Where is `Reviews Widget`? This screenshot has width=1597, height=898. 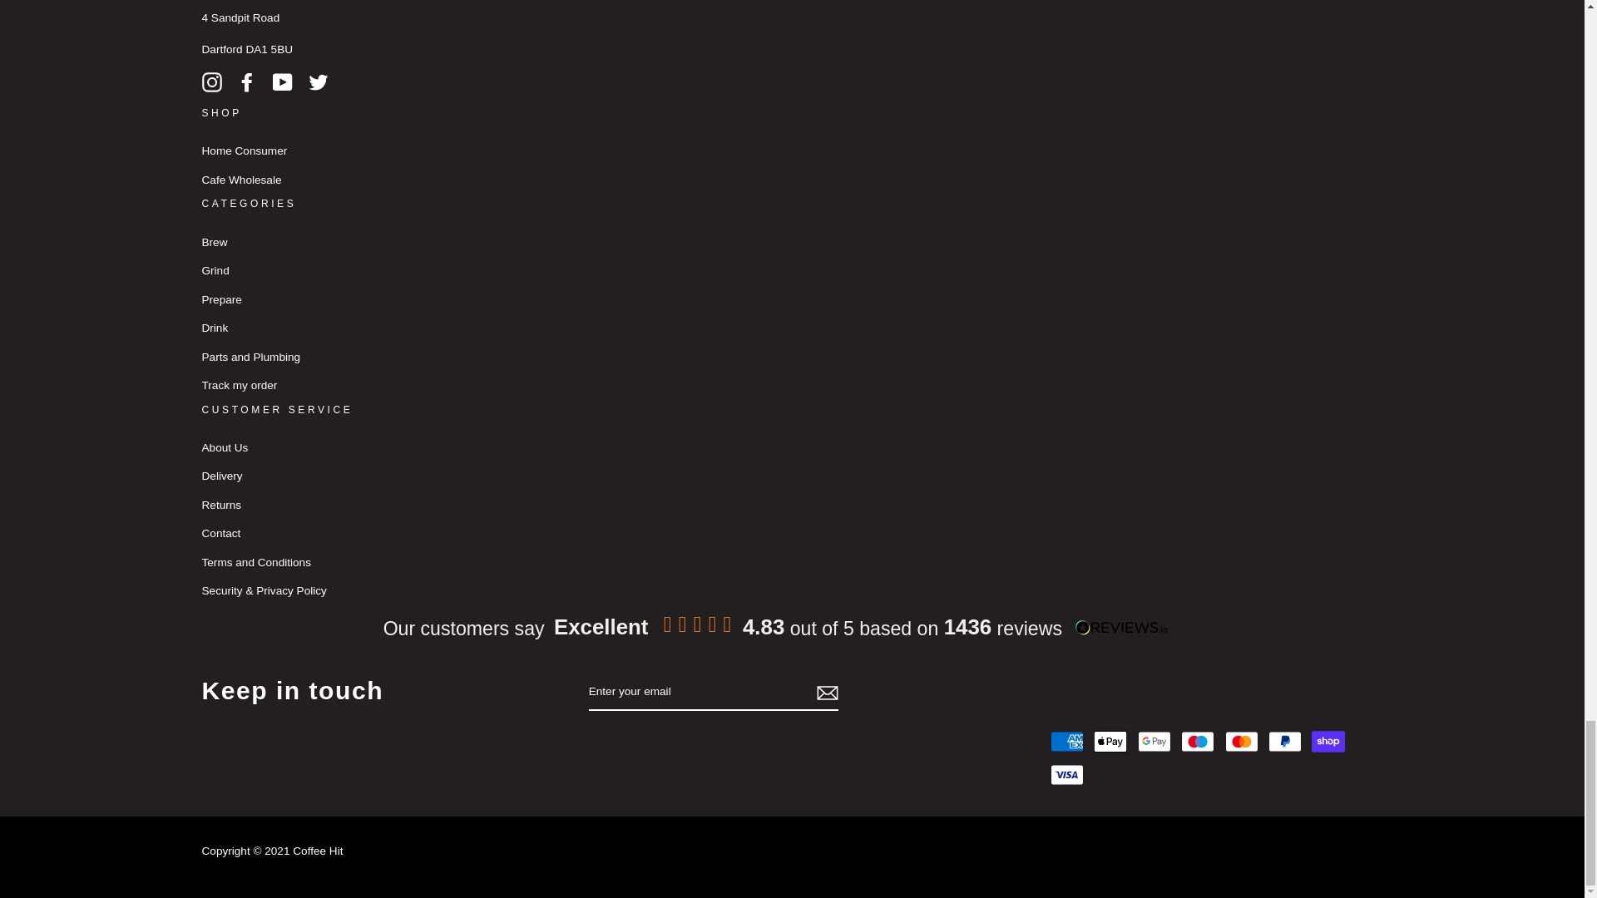
Reviews Widget is located at coordinates (766, 625).